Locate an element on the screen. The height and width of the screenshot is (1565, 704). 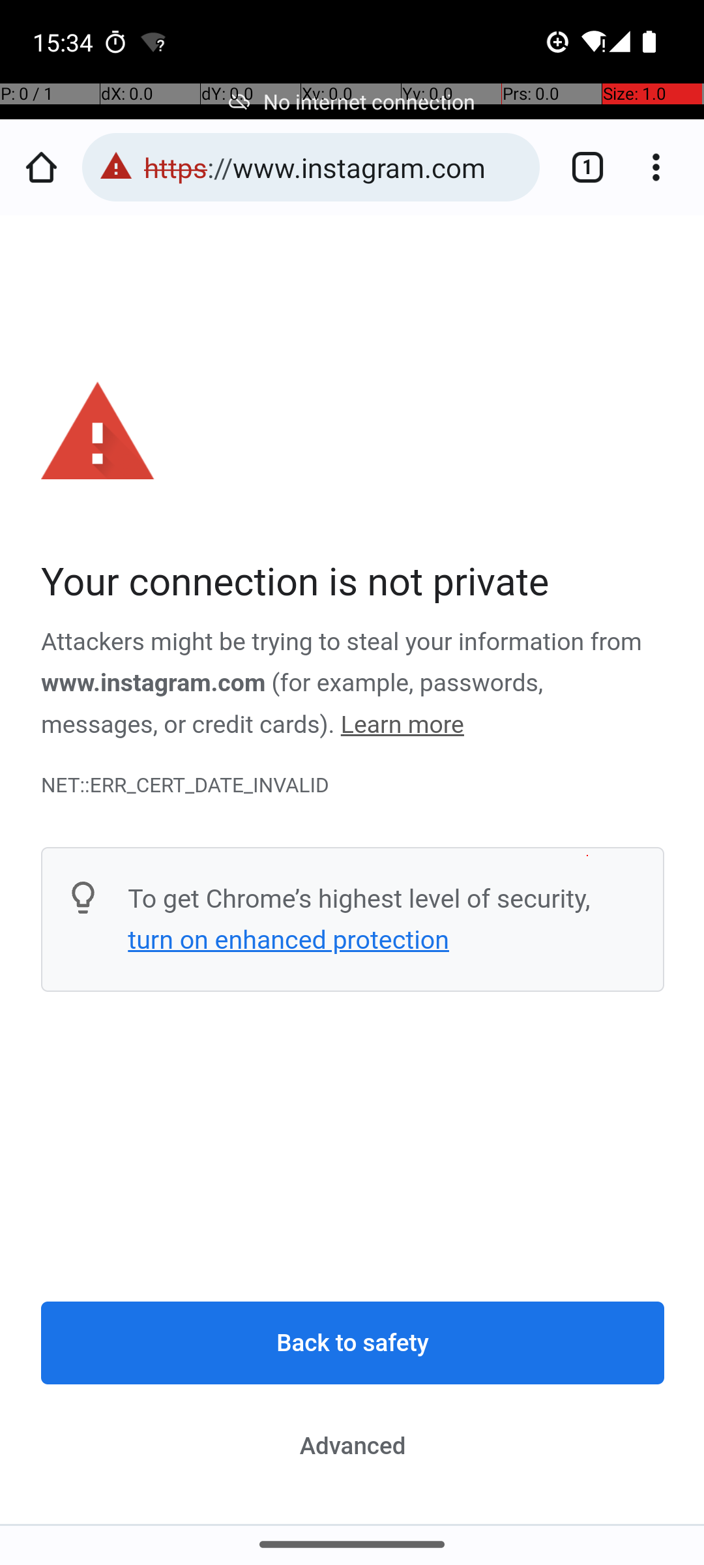
https://www.instagram.com is located at coordinates (335, 167).